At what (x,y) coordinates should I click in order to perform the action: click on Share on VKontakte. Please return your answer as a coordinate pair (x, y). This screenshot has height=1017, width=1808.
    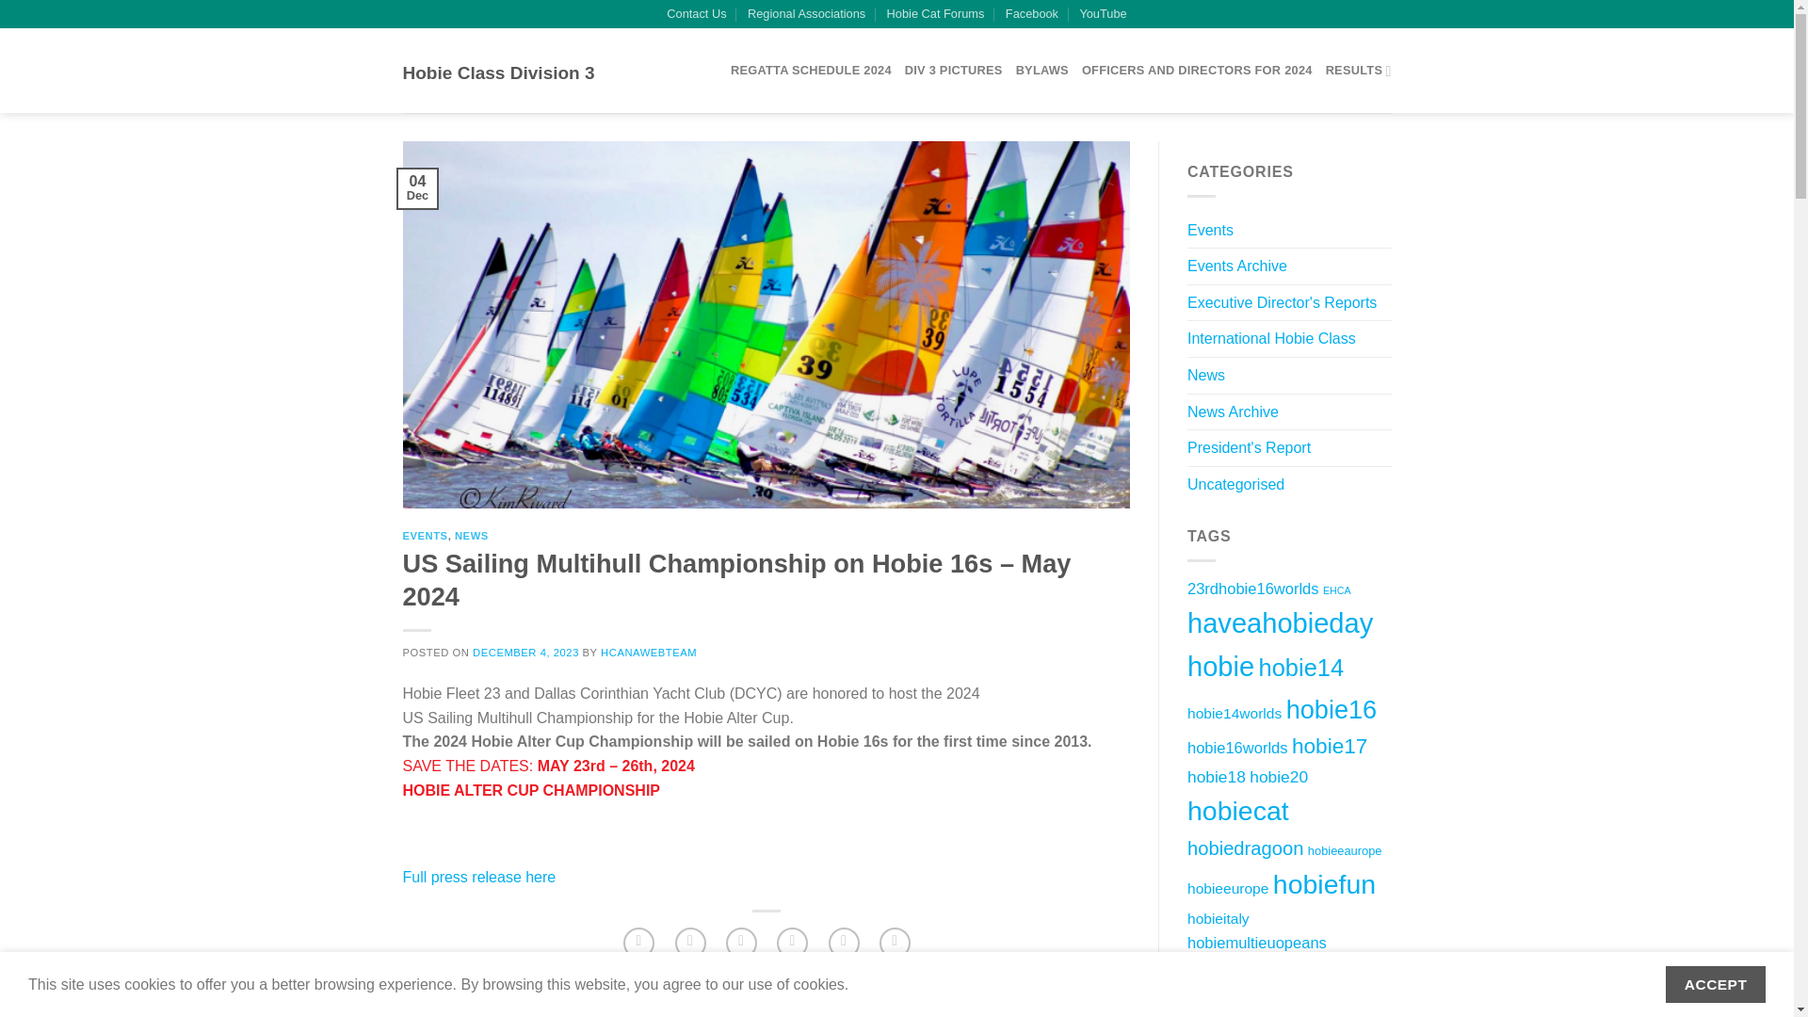
    Looking at the image, I should click on (844, 943).